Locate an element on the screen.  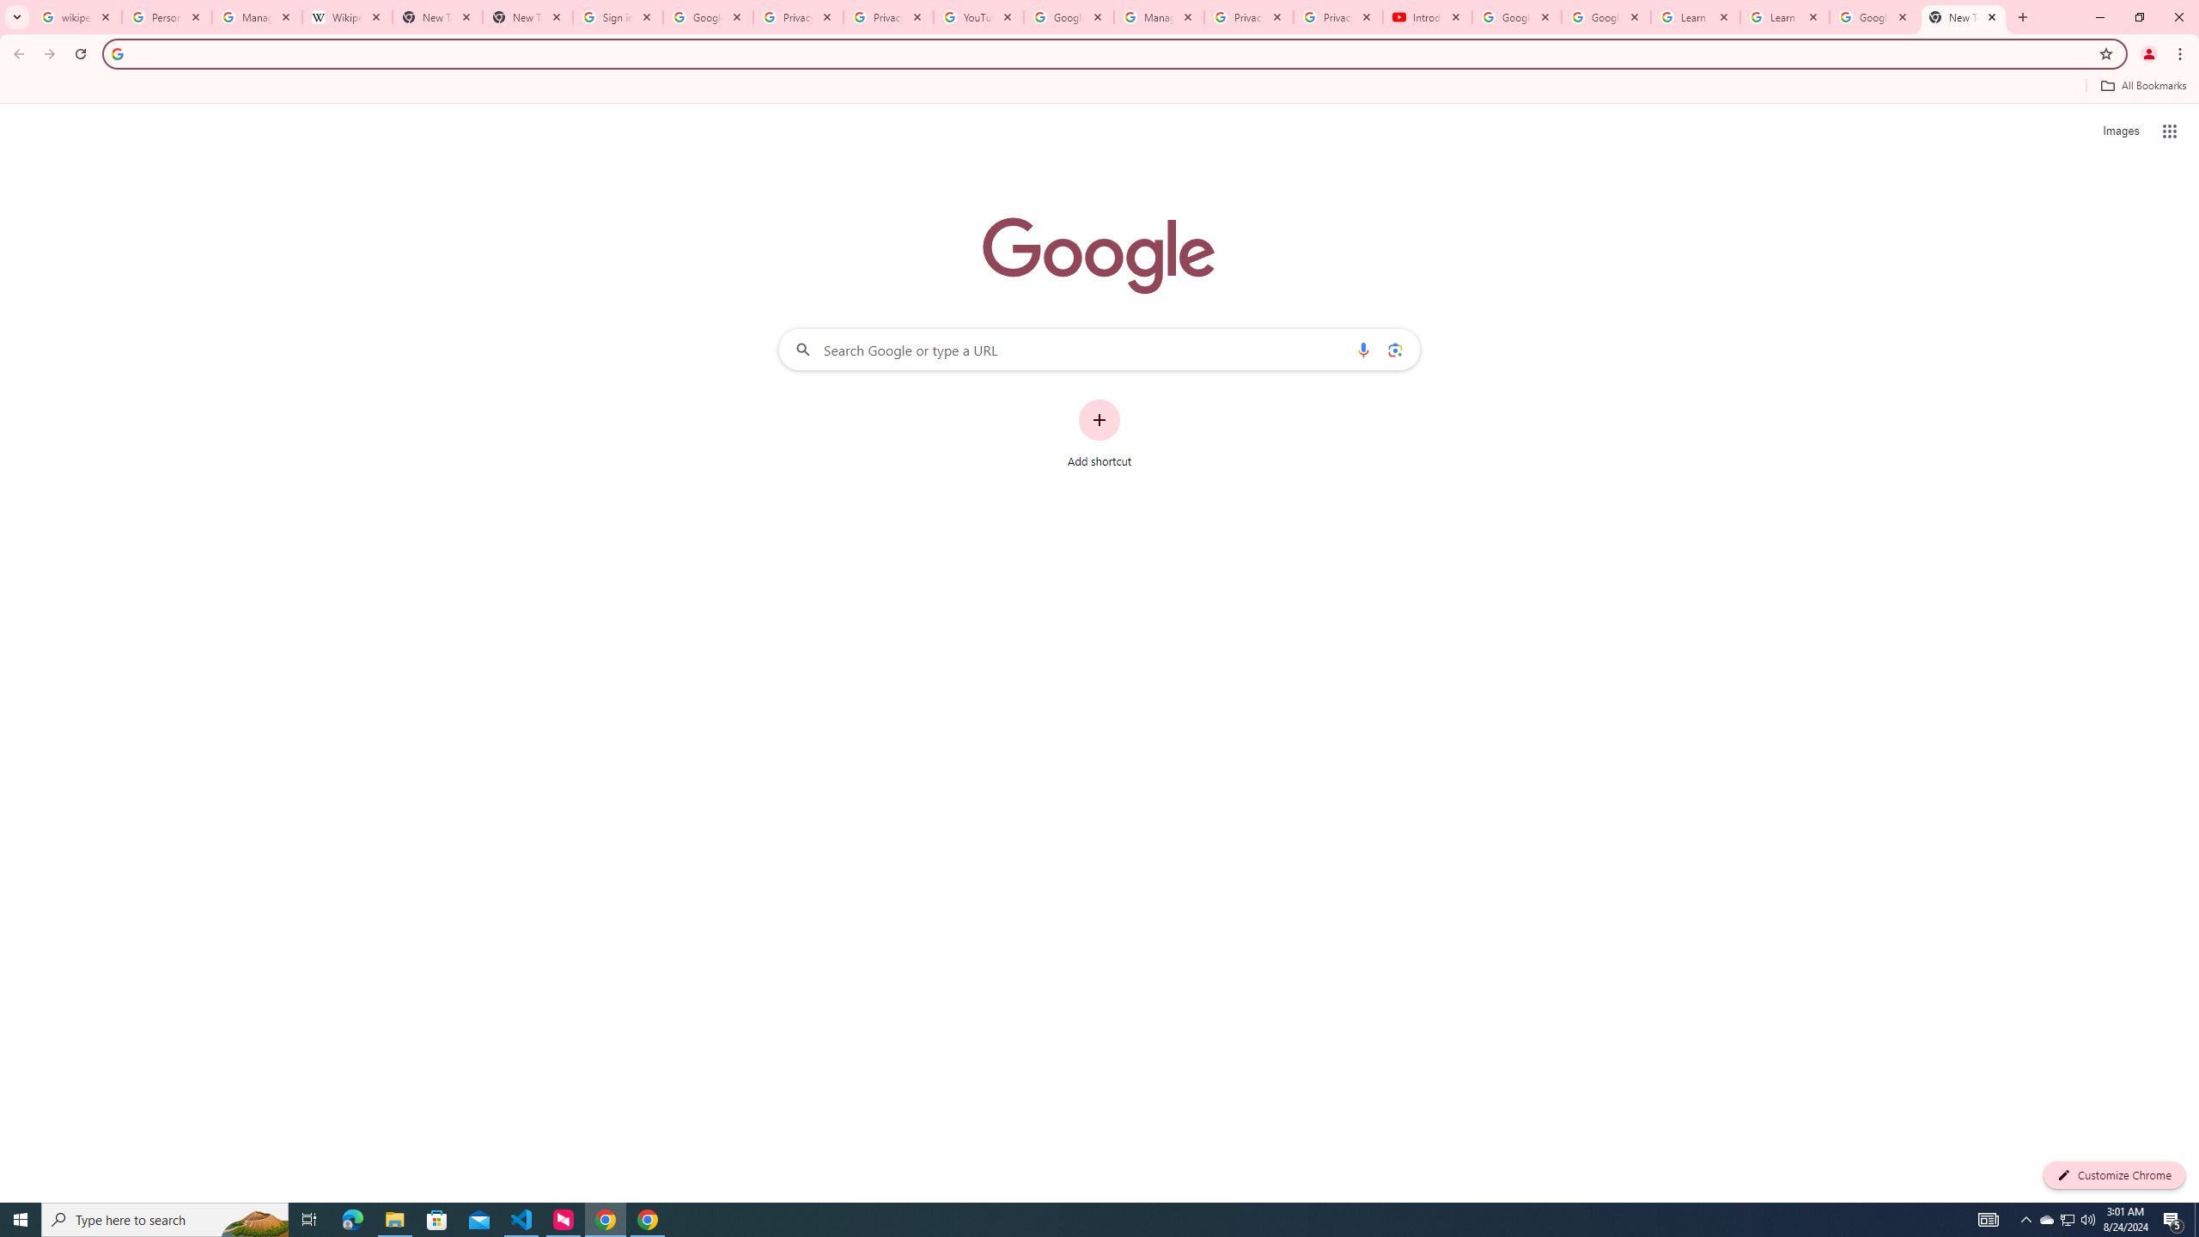
Google Account Help is located at coordinates (1069, 17).